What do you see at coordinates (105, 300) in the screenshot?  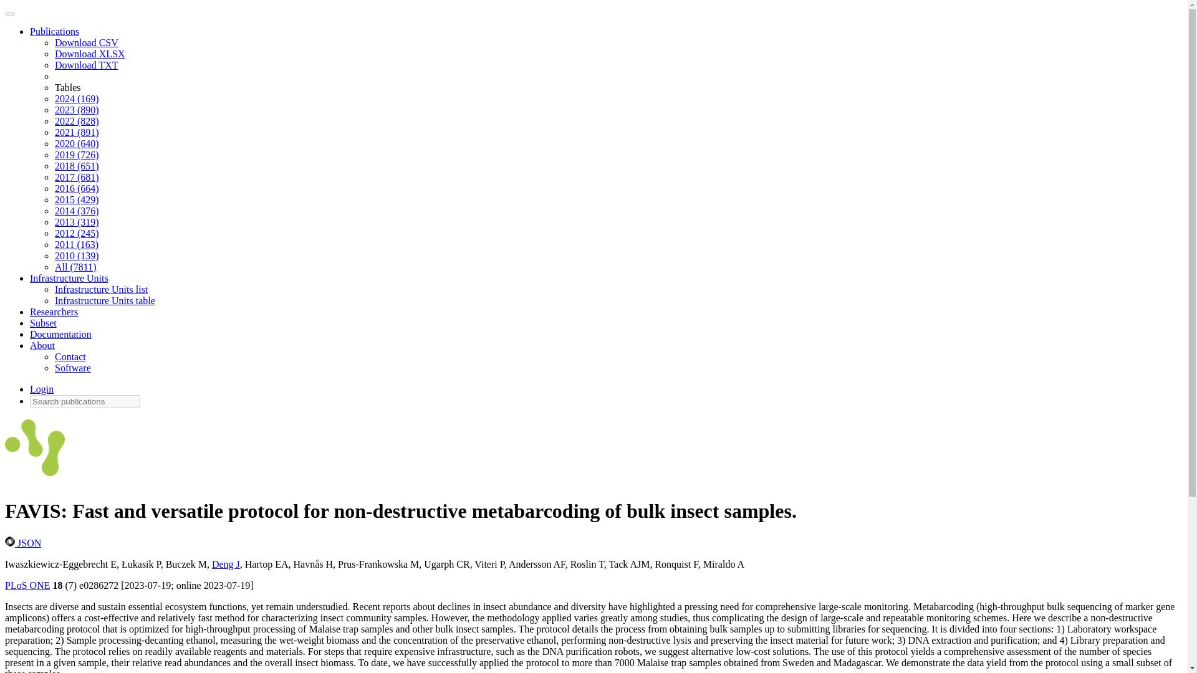 I see `Infrastructure Units table` at bounding box center [105, 300].